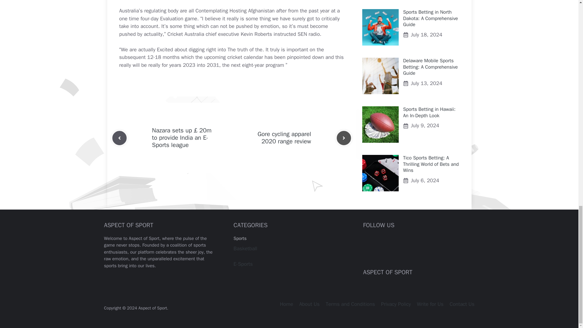  I want to click on E-Sports, so click(243, 264).